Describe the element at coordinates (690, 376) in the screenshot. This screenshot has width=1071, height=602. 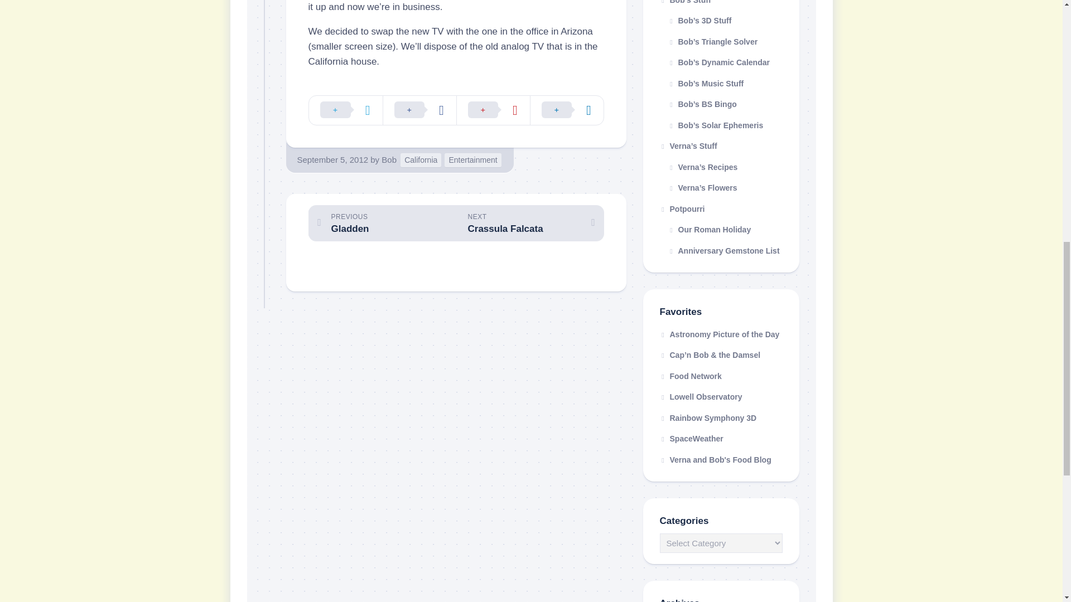
I see `Food Network` at that location.